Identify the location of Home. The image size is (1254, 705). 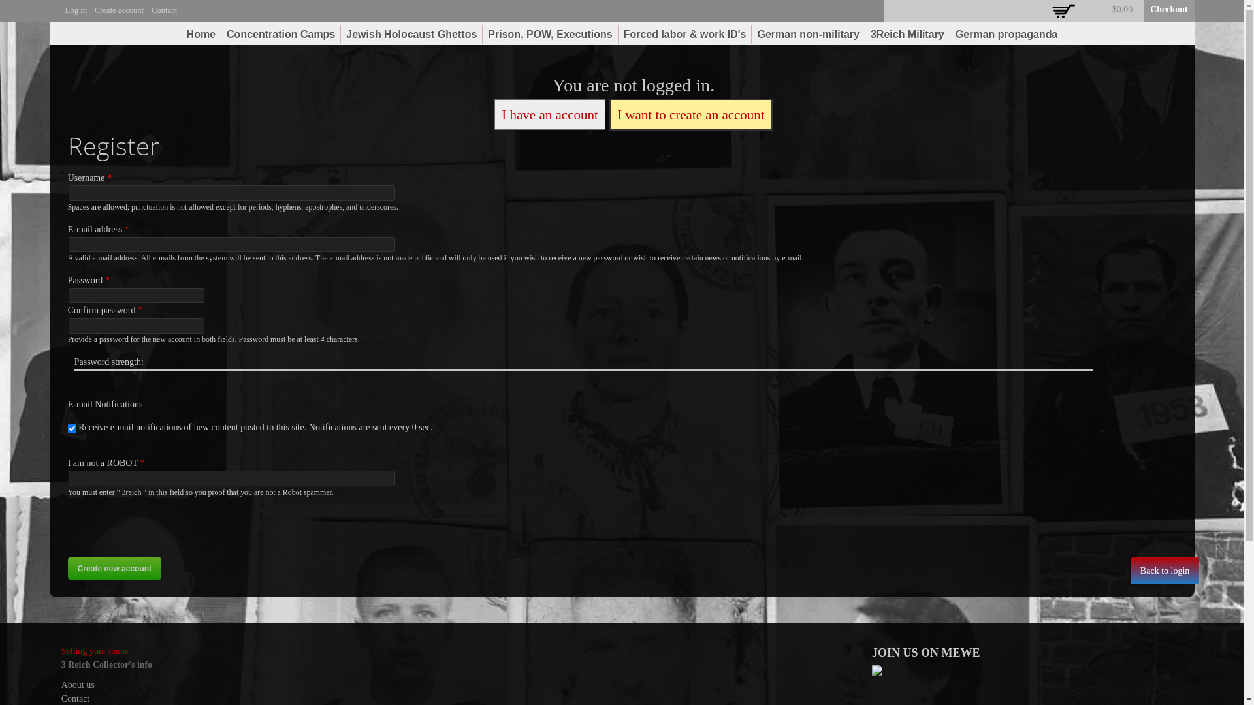
(201, 35).